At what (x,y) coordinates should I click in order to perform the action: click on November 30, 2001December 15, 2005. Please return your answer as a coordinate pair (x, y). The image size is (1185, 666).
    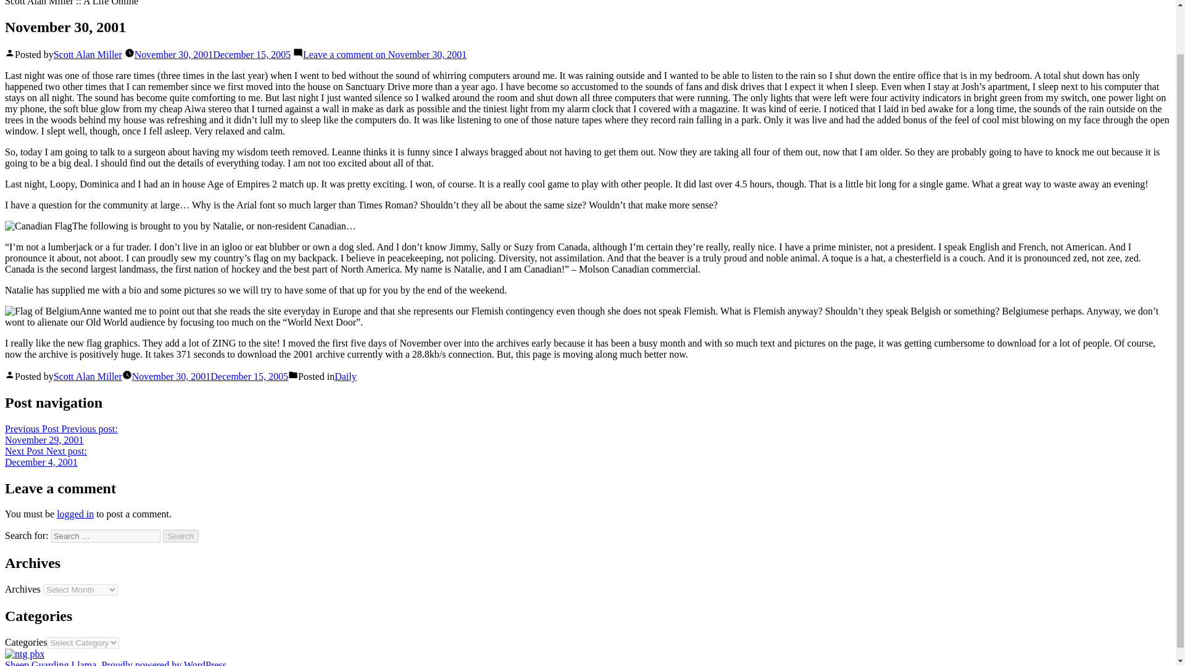
    Looking at the image, I should click on (212, 54).